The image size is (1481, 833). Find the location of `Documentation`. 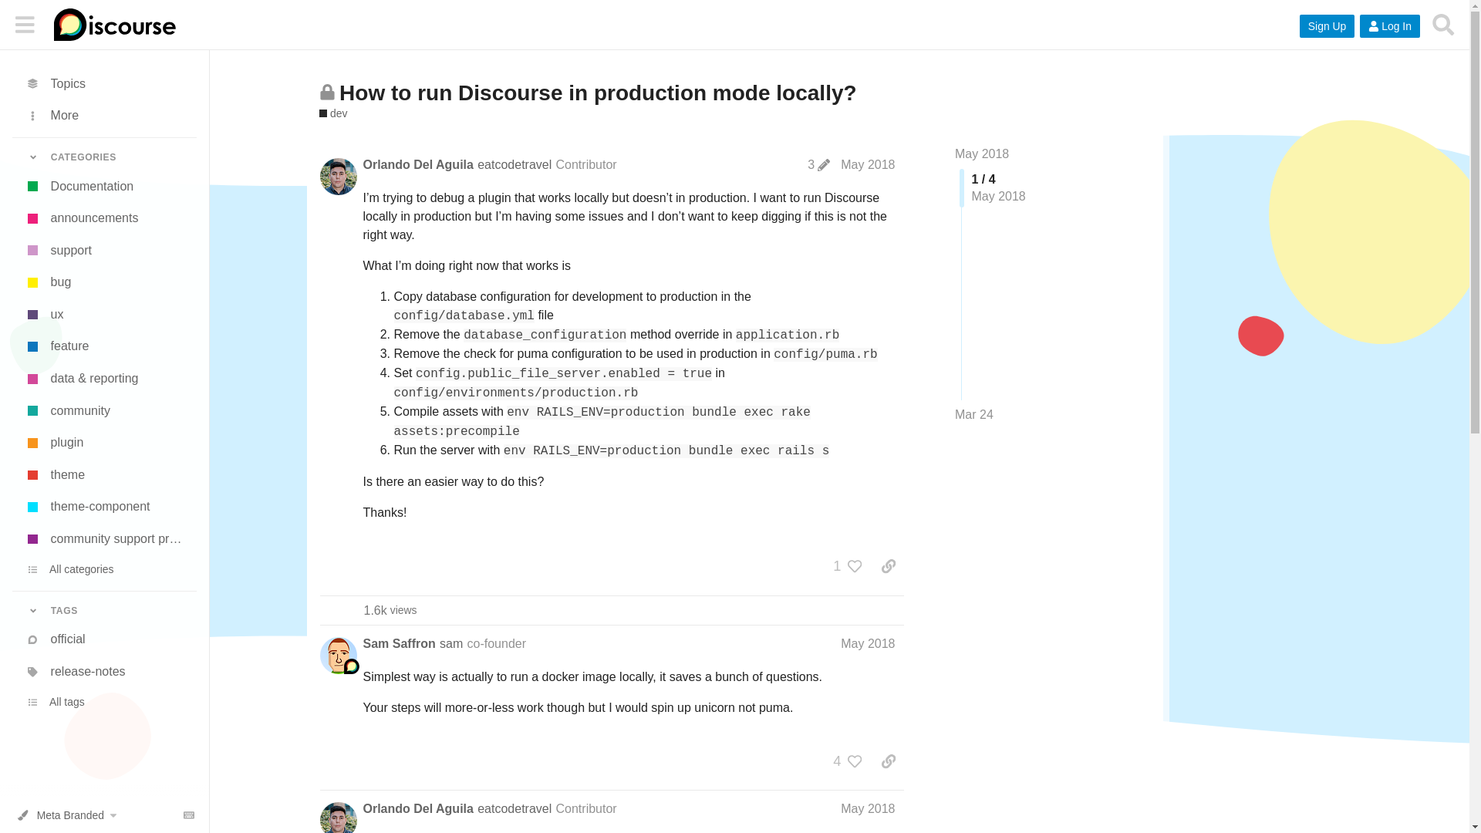

Documentation is located at coordinates (104, 187).